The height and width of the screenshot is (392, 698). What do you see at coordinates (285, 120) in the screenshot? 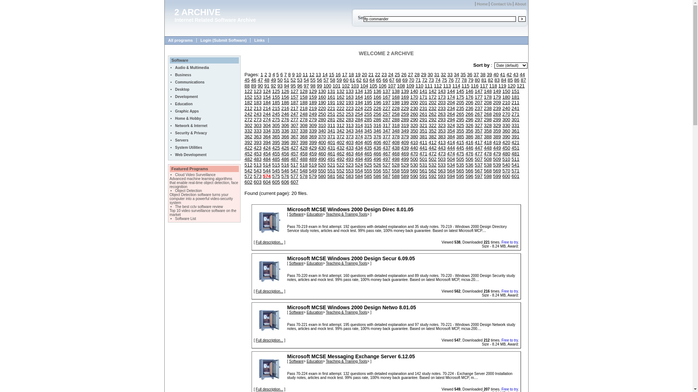
I see `276` at bounding box center [285, 120].